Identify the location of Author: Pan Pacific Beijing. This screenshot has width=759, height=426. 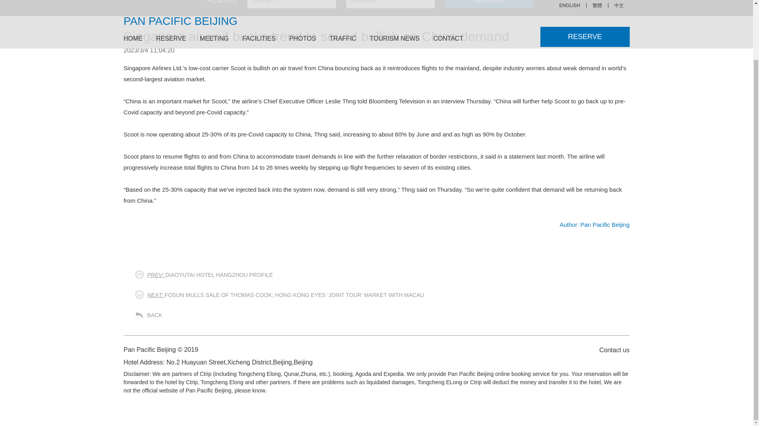
(595, 224).